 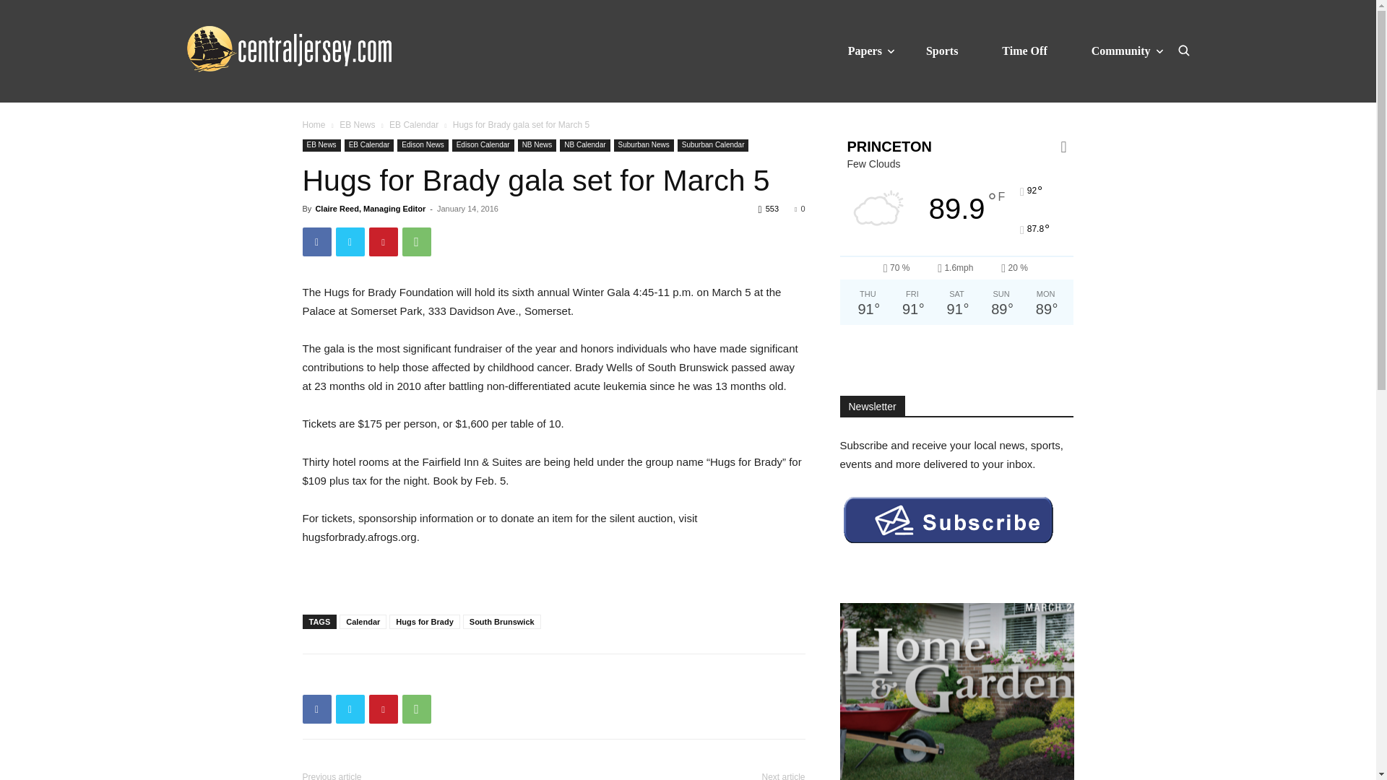 What do you see at coordinates (314, 125) in the screenshot?
I see `Home` at bounding box center [314, 125].